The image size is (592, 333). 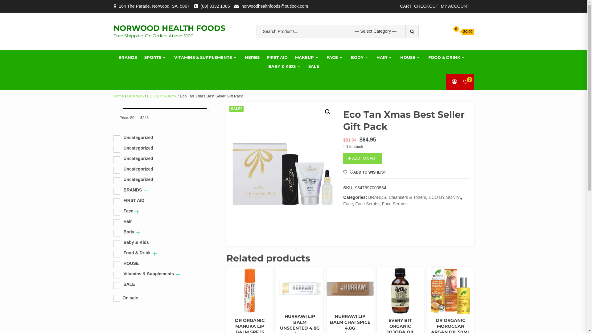 What do you see at coordinates (128, 57) in the screenshot?
I see `BRANDS` at bounding box center [128, 57].